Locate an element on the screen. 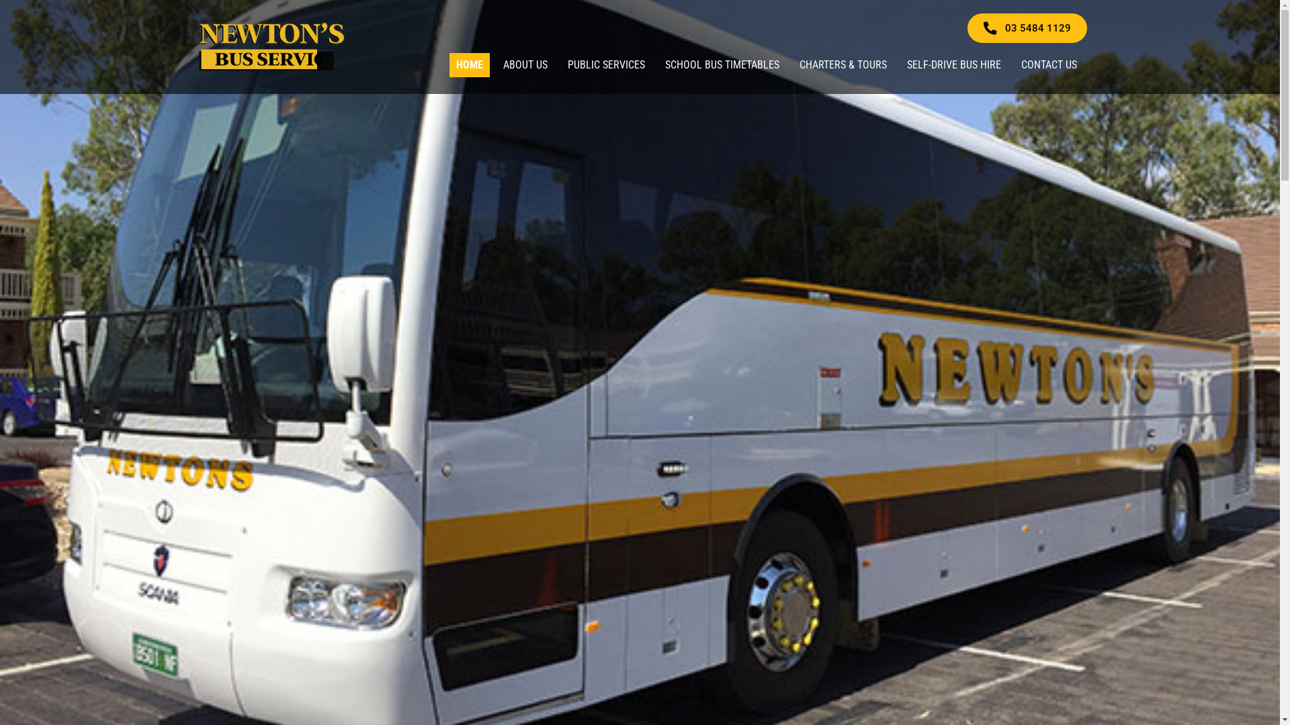 The height and width of the screenshot is (725, 1290). ABOUT US is located at coordinates (525, 65).